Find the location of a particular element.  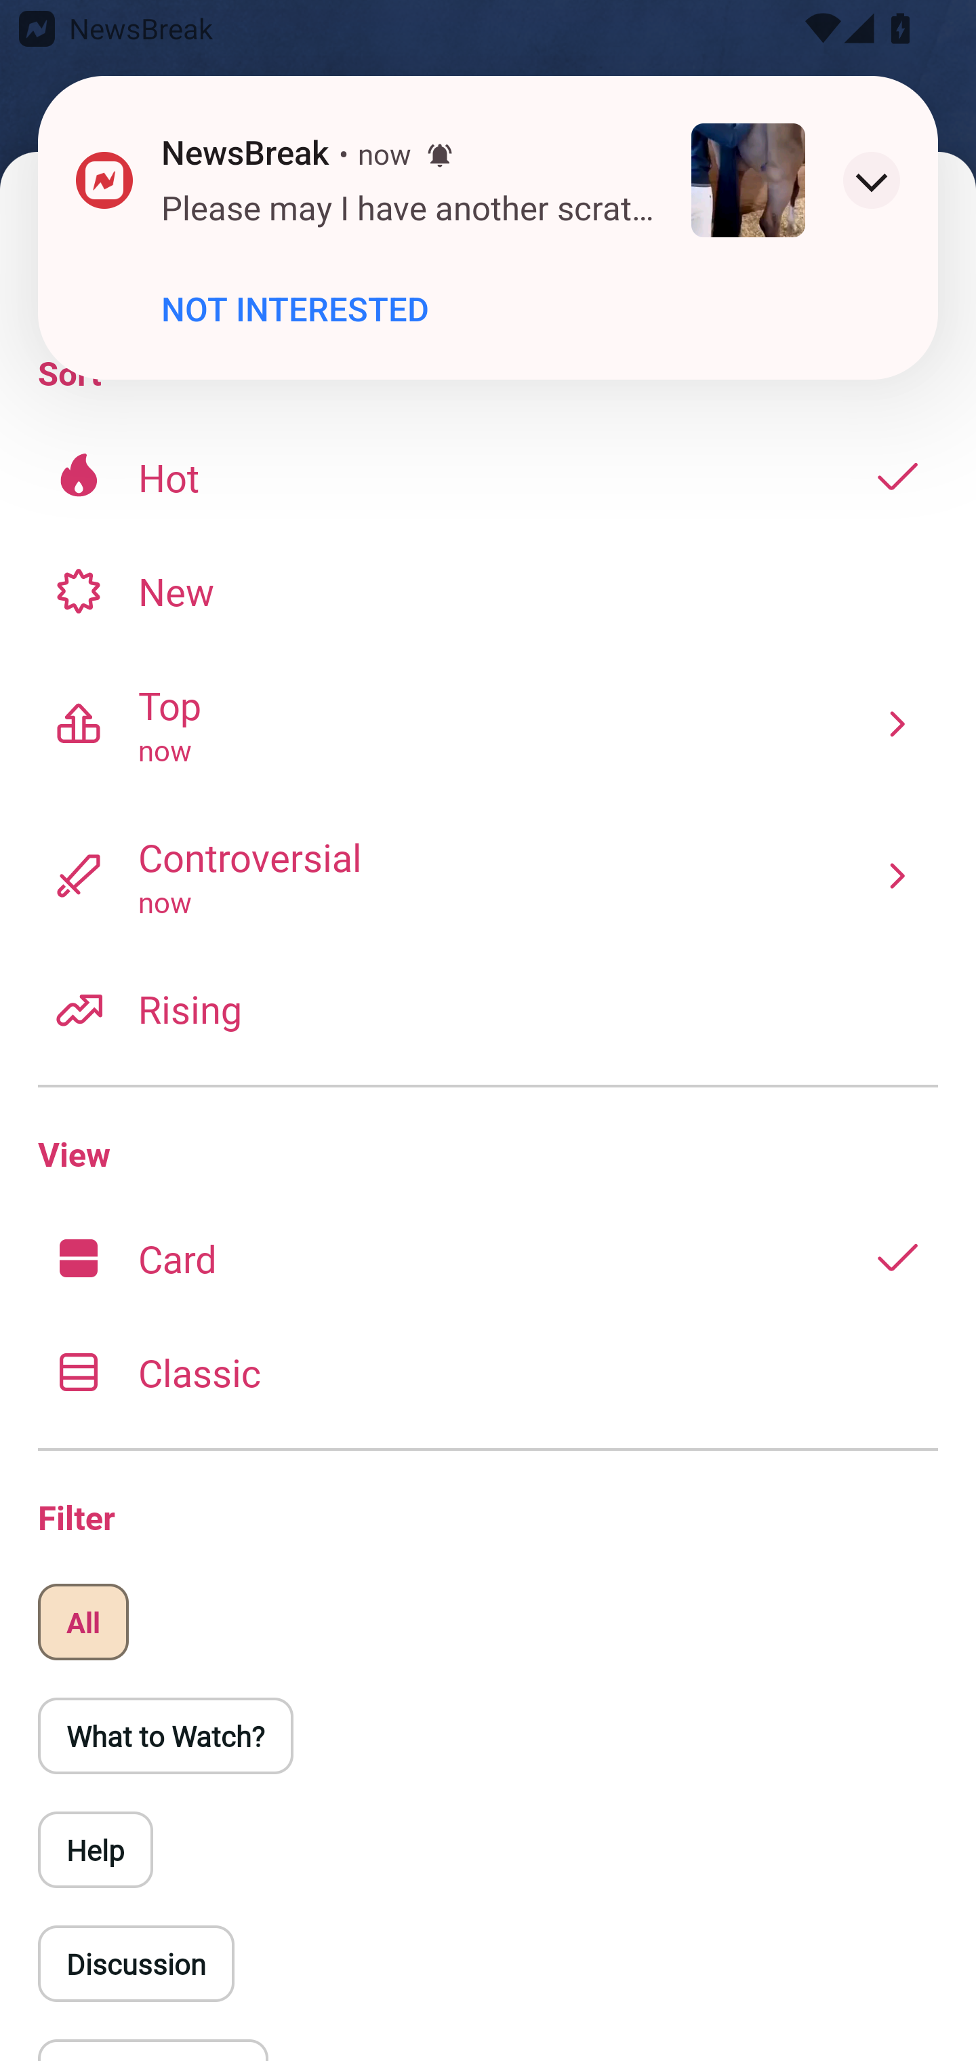

Top now is located at coordinates (488, 723).